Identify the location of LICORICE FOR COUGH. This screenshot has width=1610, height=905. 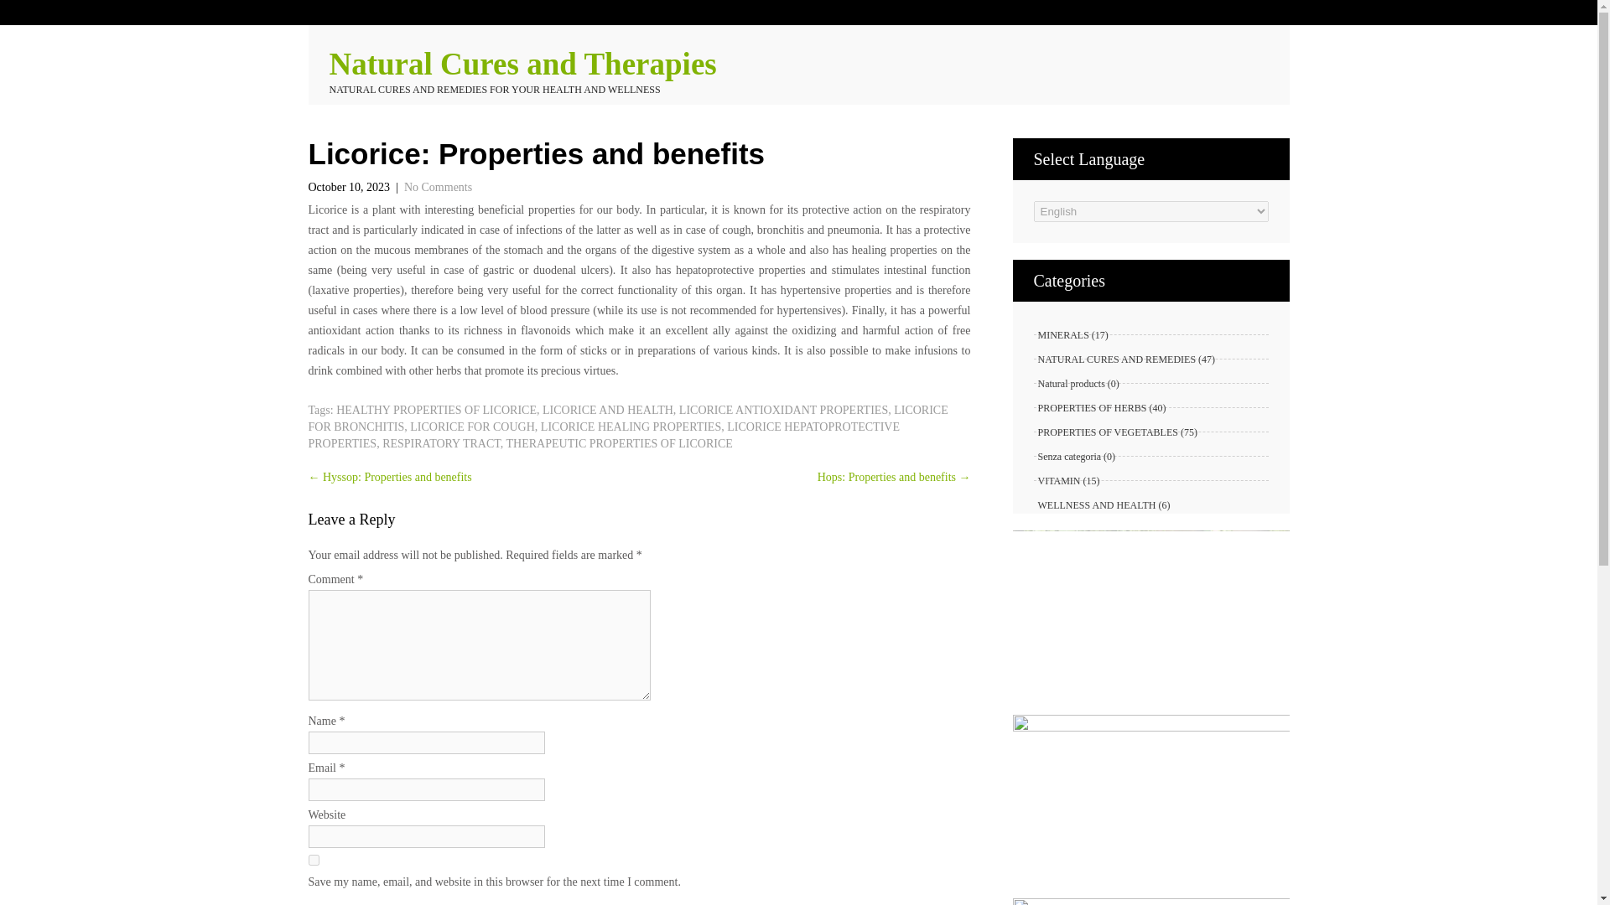
(472, 427).